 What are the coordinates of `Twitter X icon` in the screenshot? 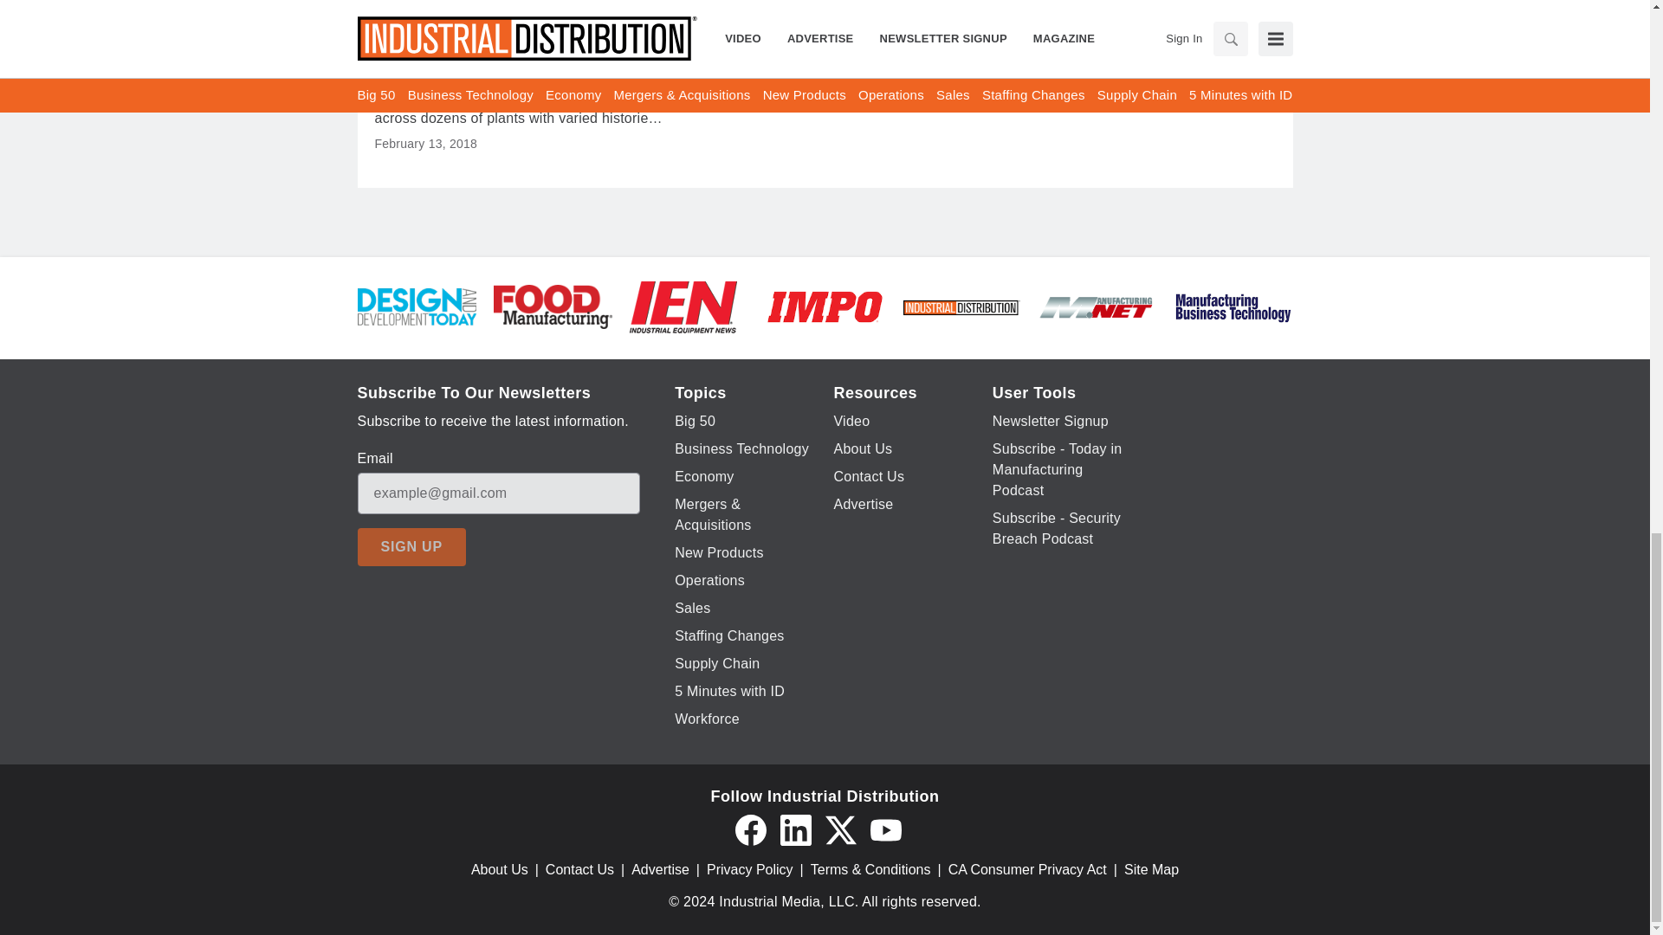 It's located at (840, 829).